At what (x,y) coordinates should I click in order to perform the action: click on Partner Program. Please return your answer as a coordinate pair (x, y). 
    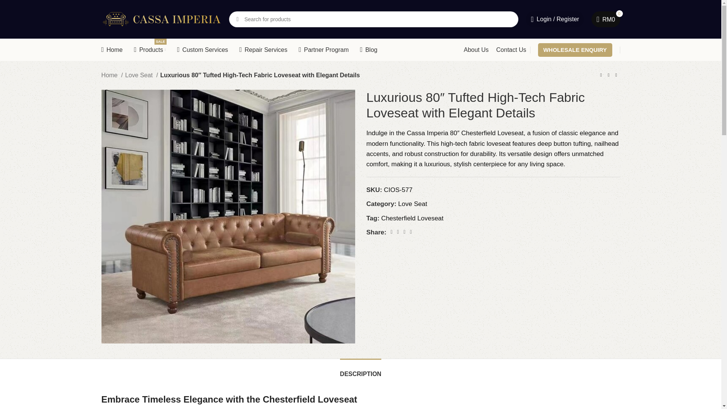
    Looking at the image, I should click on (575, 50).